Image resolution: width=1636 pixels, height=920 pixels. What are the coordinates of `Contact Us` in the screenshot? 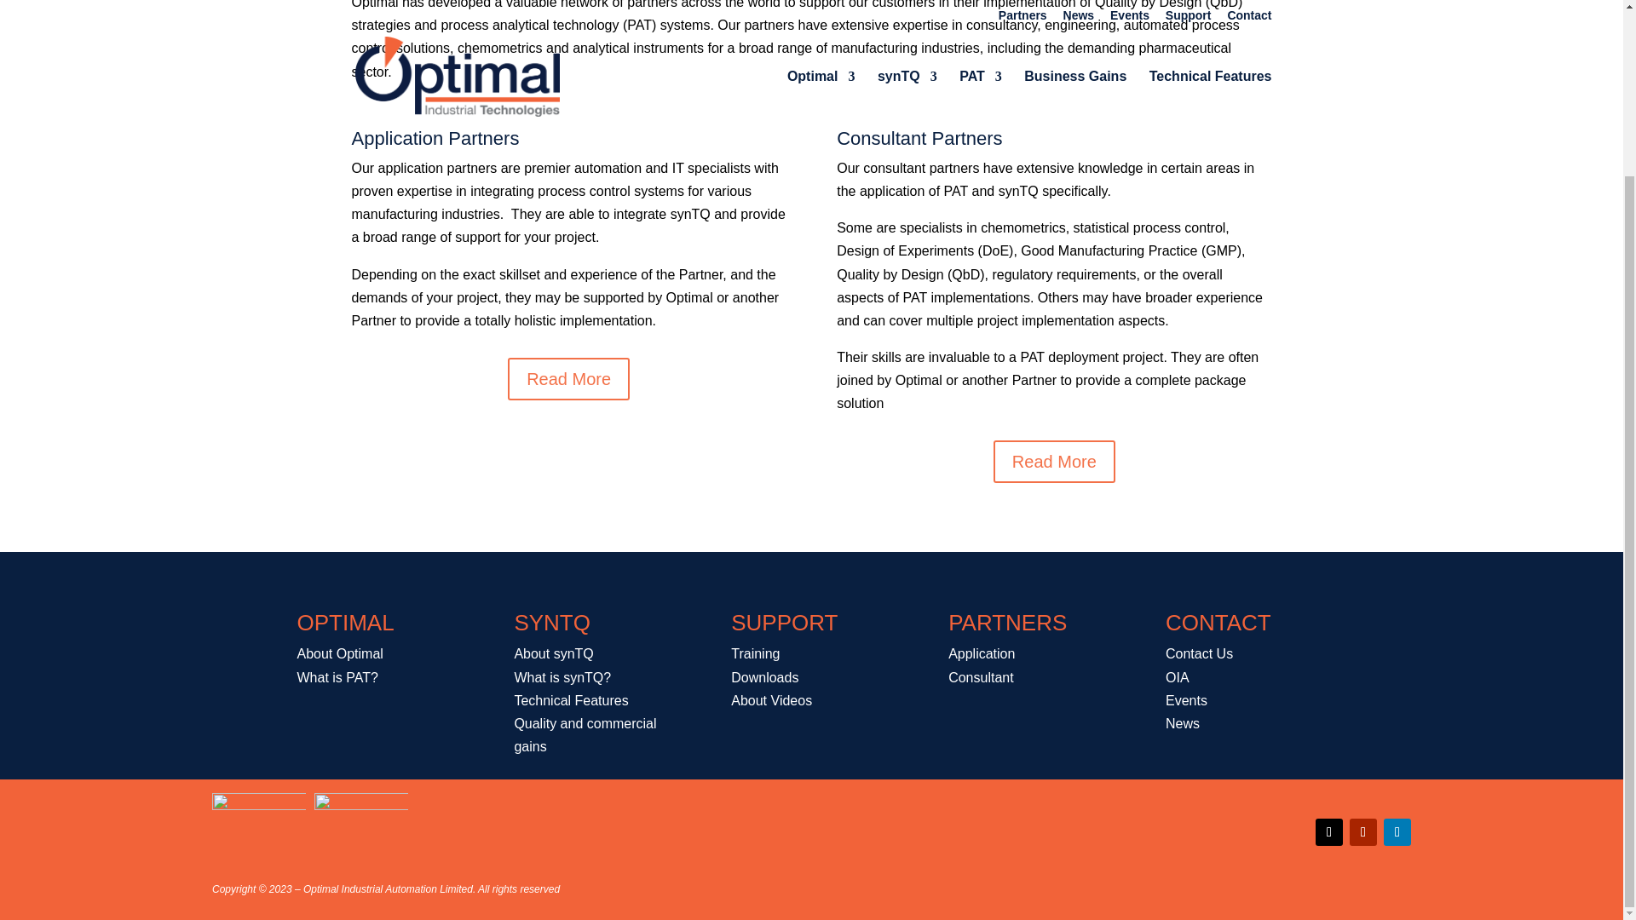 It's located at (1199, 654).